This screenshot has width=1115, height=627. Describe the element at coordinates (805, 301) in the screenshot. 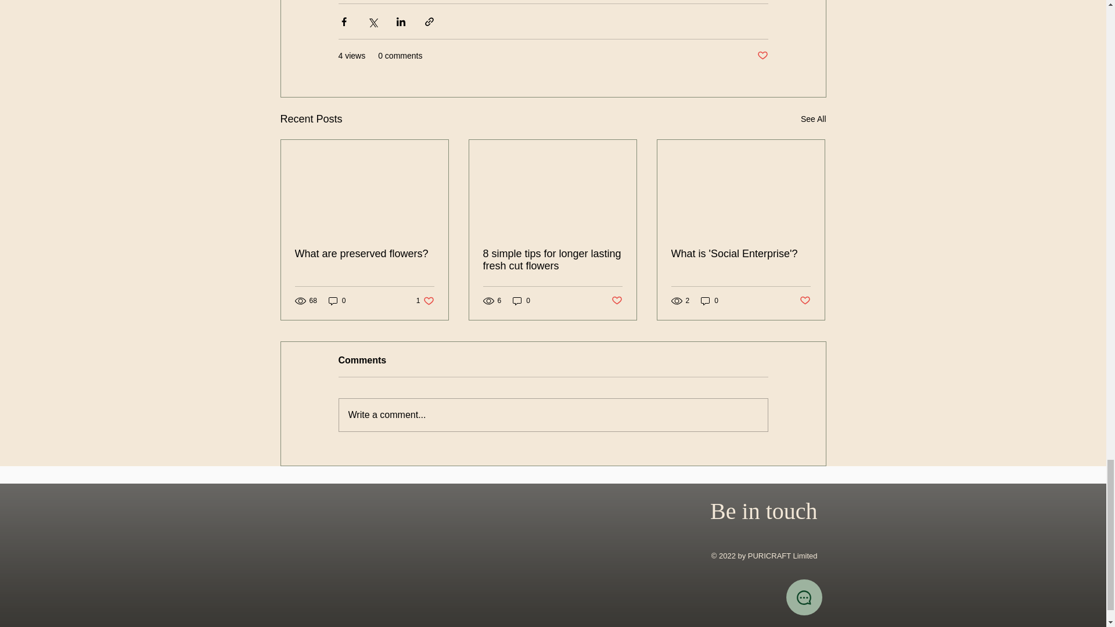

I see `Post not marked as liked` at that location.